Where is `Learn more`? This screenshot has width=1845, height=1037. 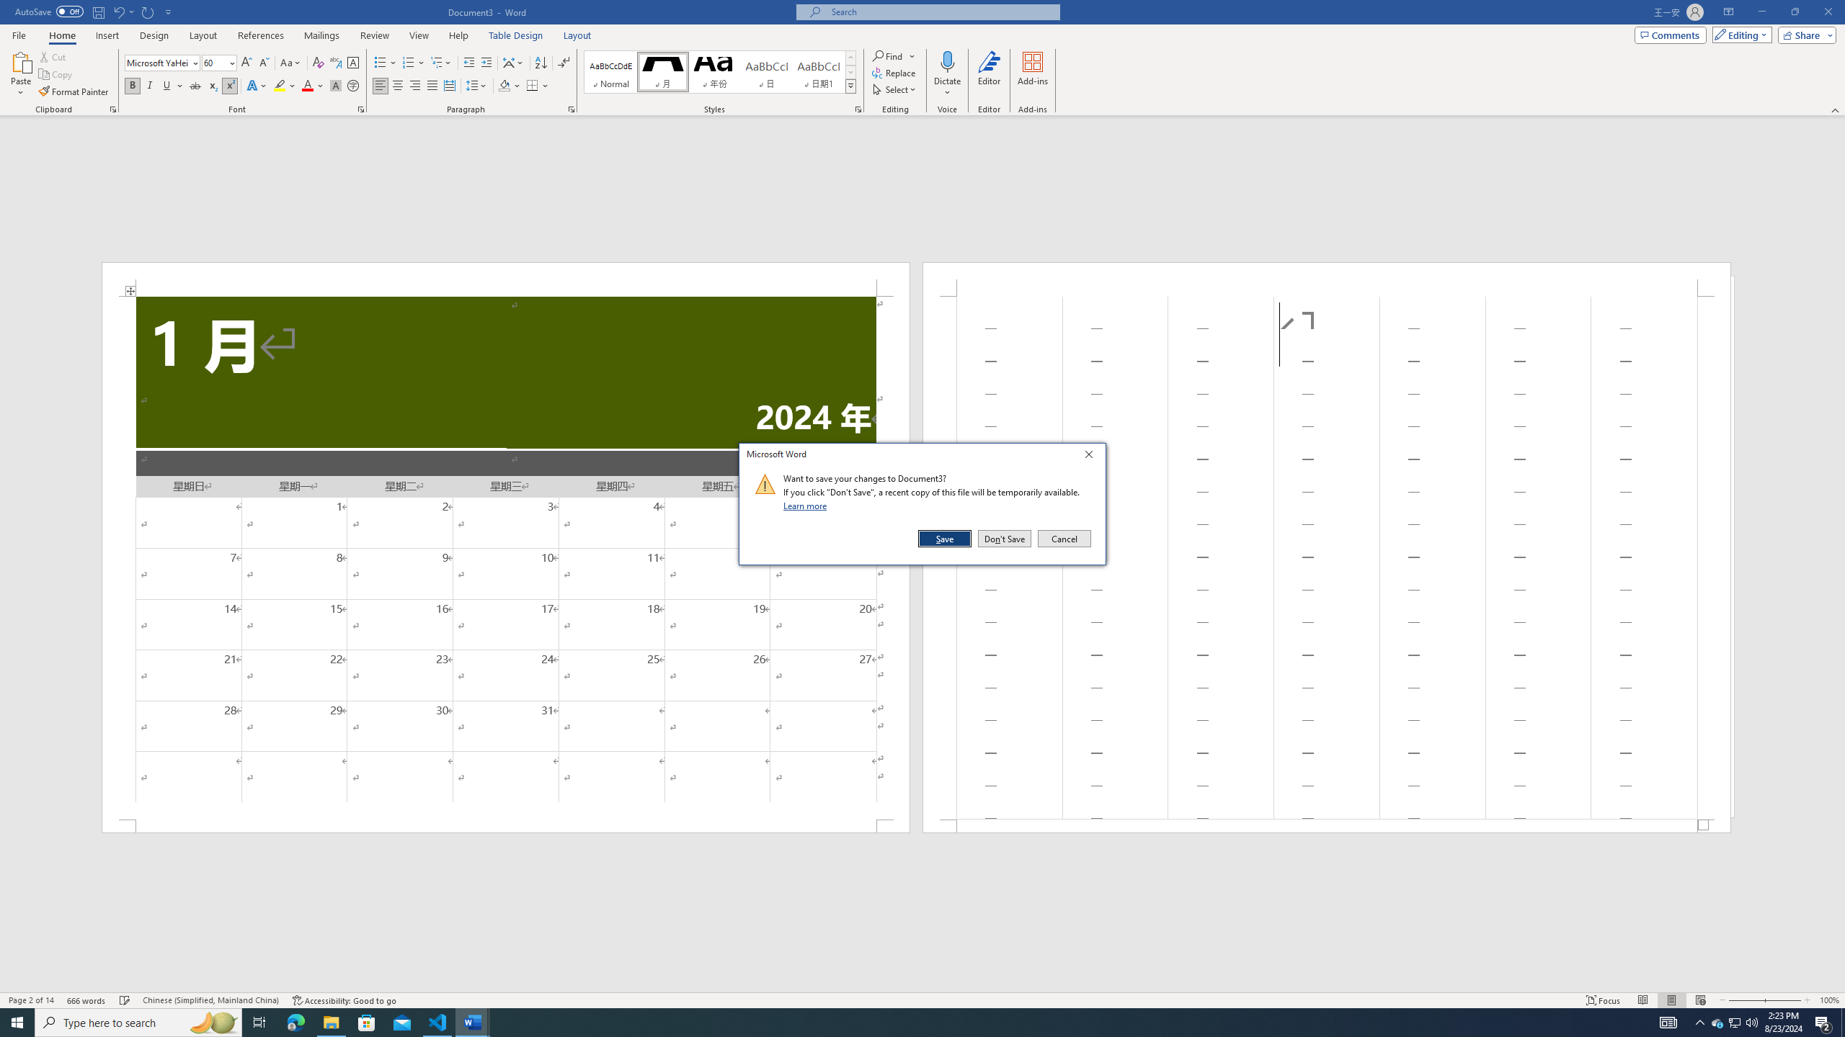
Learn more is located at coordinates (807, 506).